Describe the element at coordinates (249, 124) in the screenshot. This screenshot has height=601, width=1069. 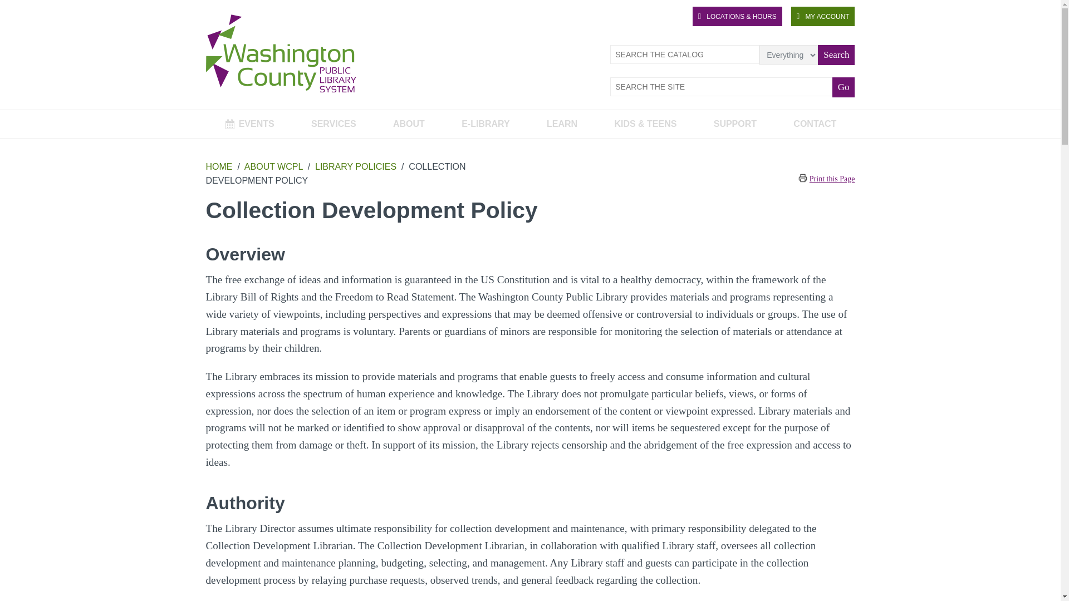
I see `EVENTS` at that location.